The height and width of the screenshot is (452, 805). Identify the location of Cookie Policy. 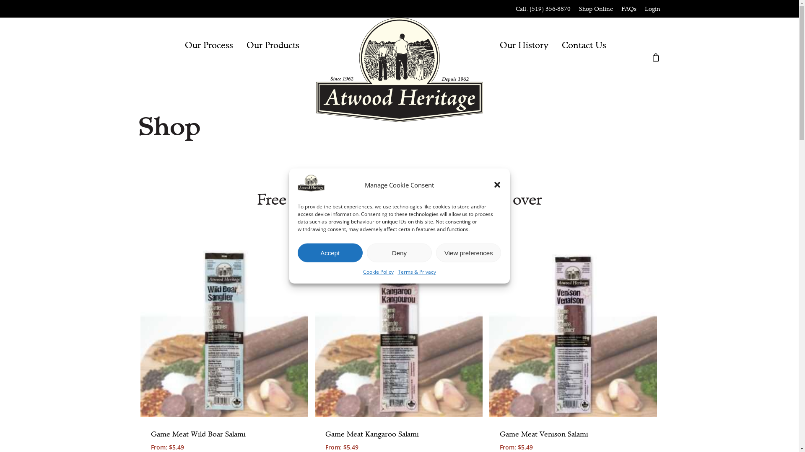
(378, 272).